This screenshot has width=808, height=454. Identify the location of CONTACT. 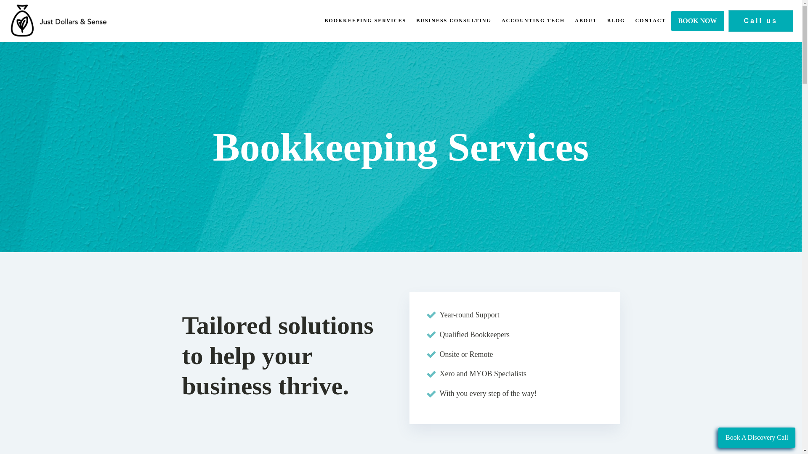
(650, 20).